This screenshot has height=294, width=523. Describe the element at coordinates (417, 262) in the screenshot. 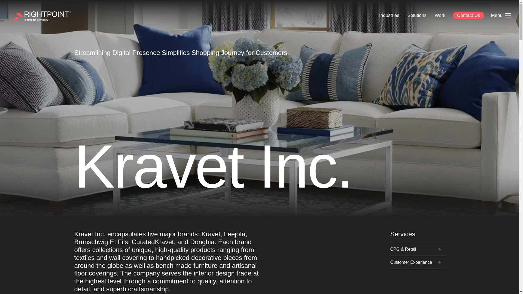

I see `Customer Experience` at that location.